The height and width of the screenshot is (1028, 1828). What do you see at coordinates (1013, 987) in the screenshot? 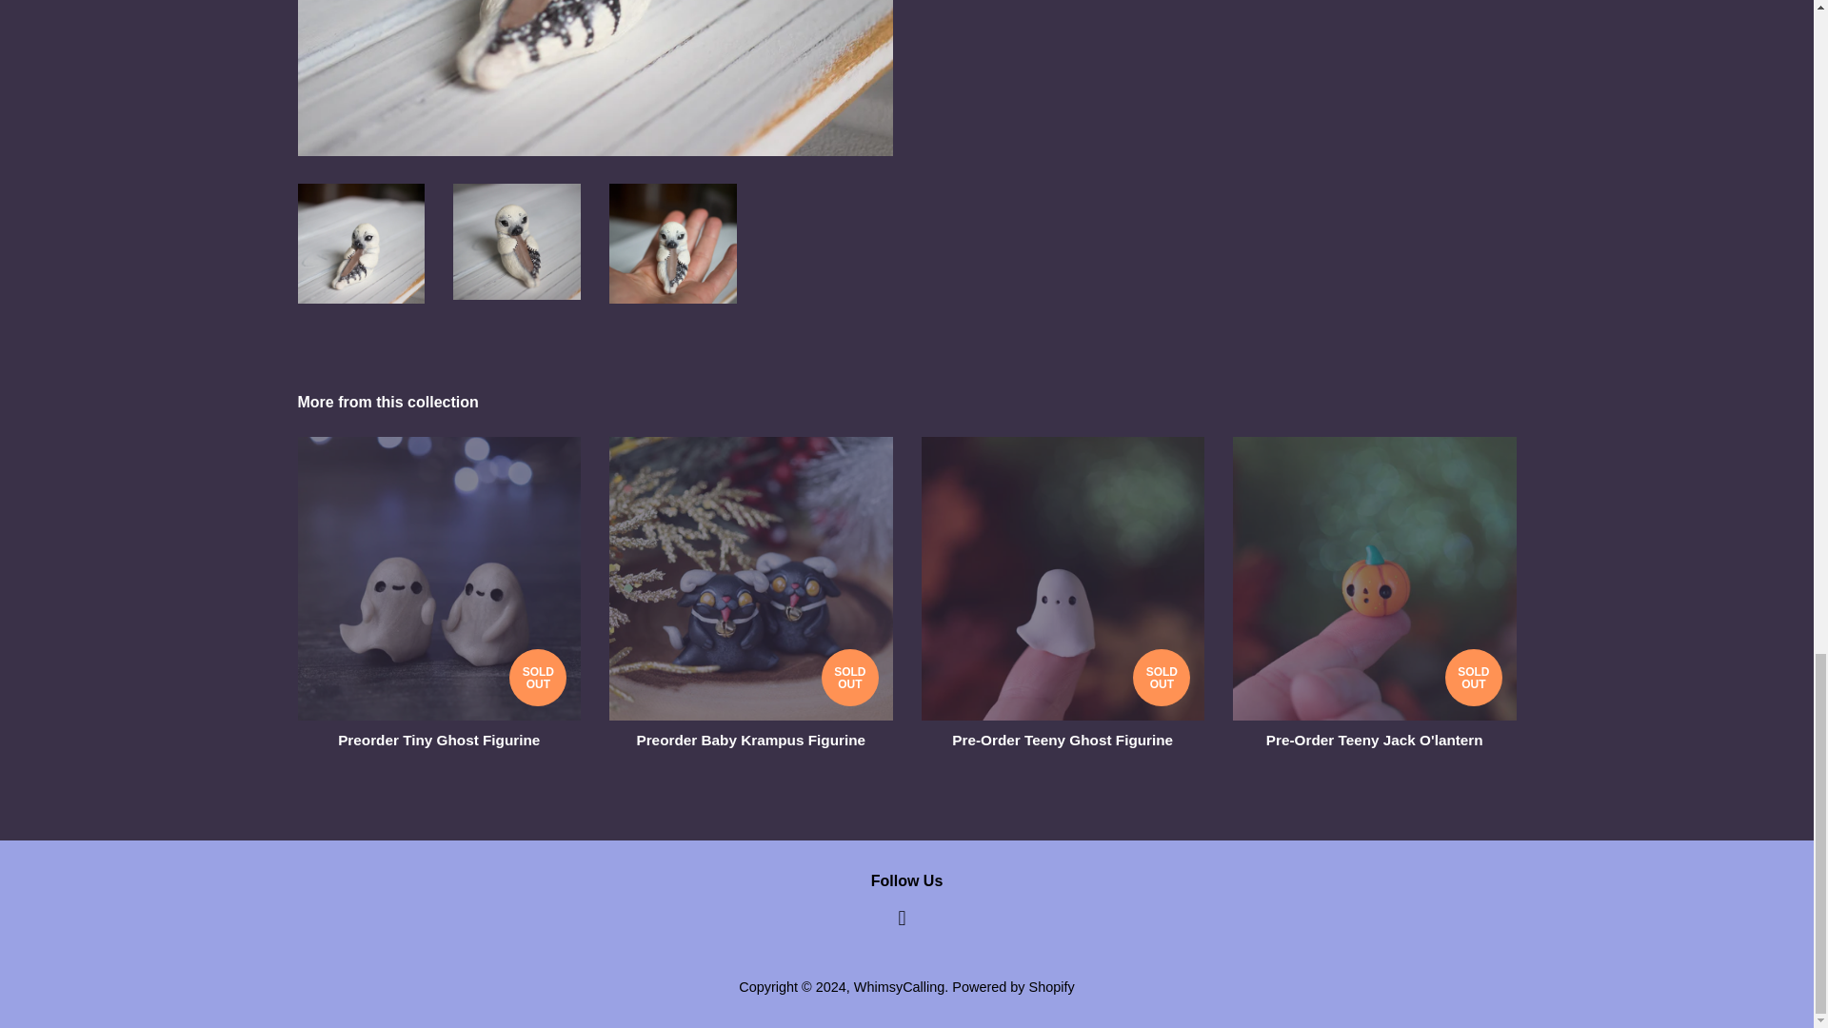
I see `Powered by Shopify` at bounding box center [1013, 987].